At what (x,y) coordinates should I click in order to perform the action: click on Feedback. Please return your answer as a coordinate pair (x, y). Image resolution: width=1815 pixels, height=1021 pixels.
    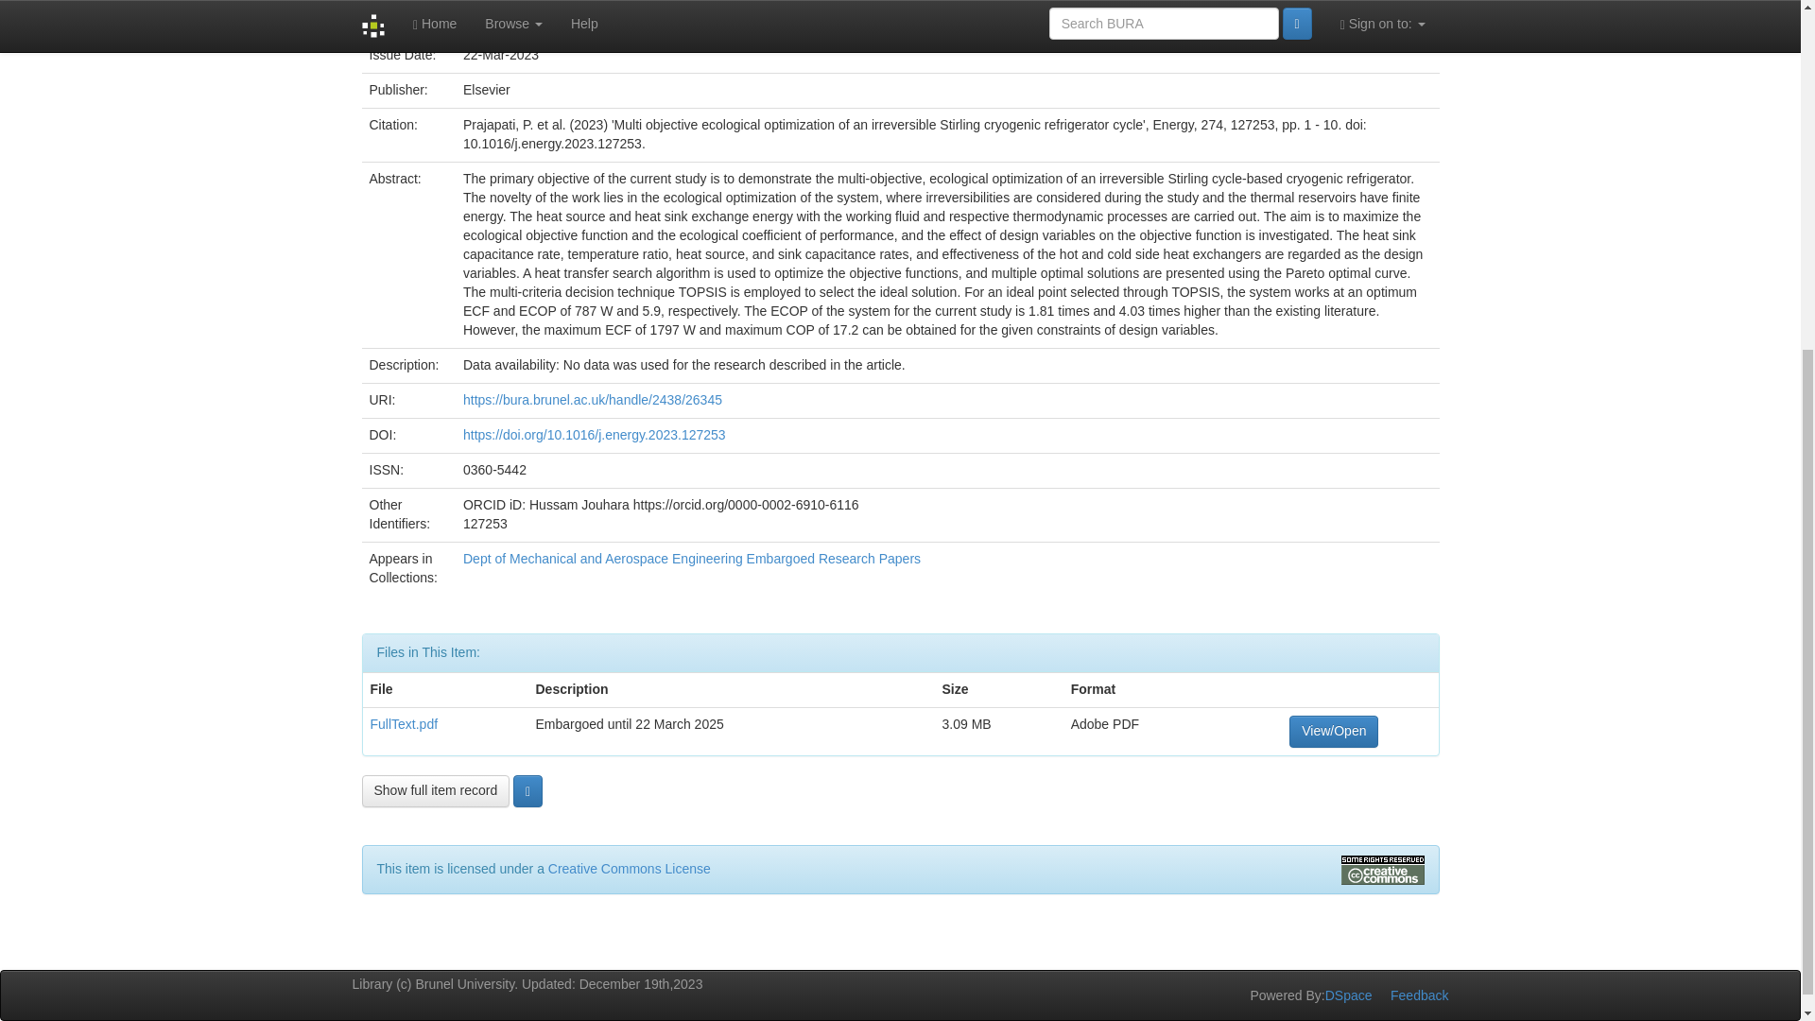
    Looking at the image, I should click on (1419, 995).